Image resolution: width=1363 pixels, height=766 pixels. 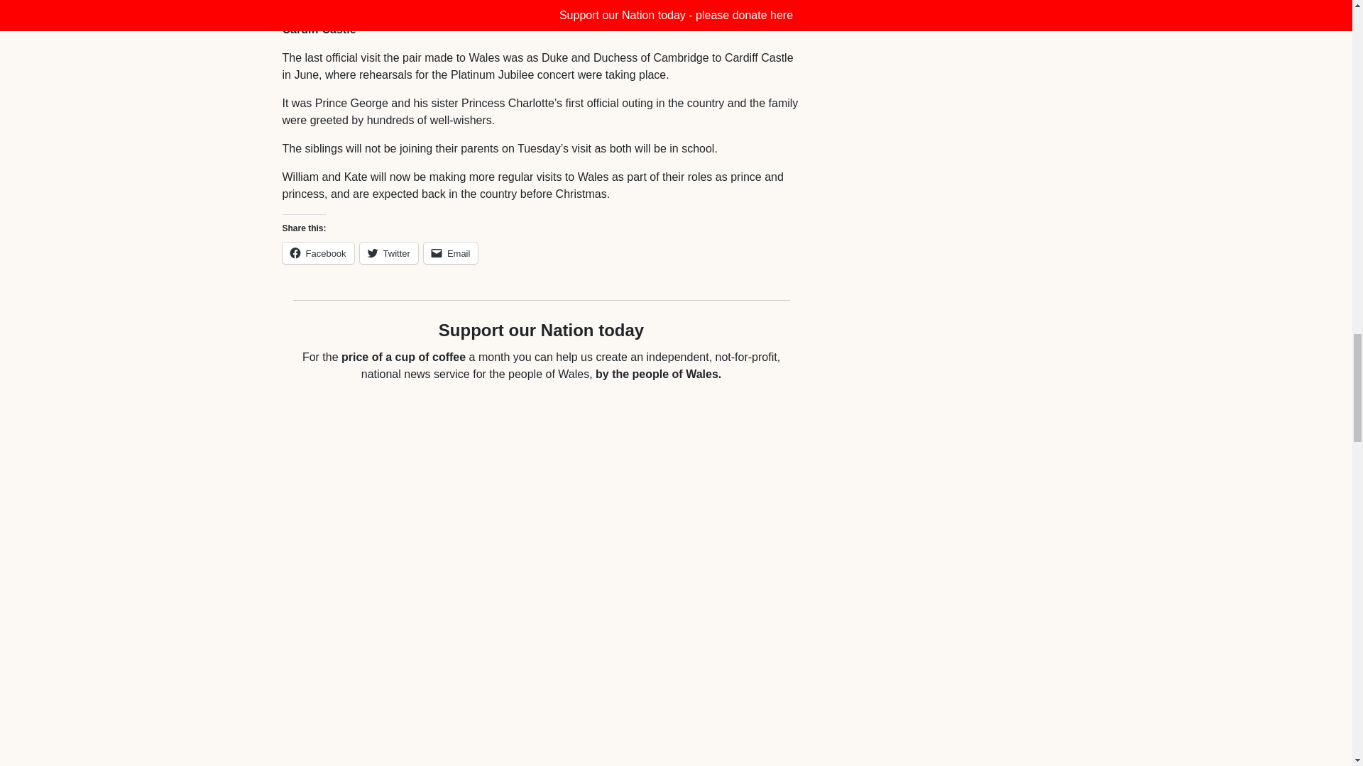 What do you see at coordinates (451, 252) in the screenshot?
I see `Email` at bounding box center [451, 252].